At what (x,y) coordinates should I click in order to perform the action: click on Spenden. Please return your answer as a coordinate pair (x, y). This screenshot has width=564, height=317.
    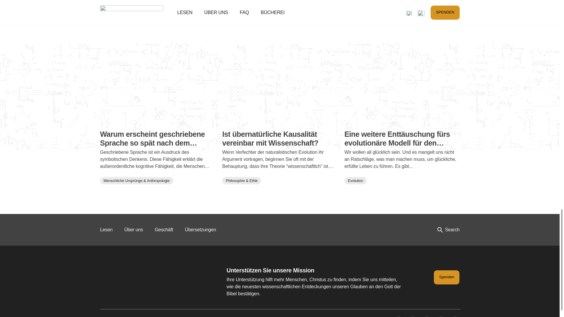
    Looking at the image, I should click on (446, 277).